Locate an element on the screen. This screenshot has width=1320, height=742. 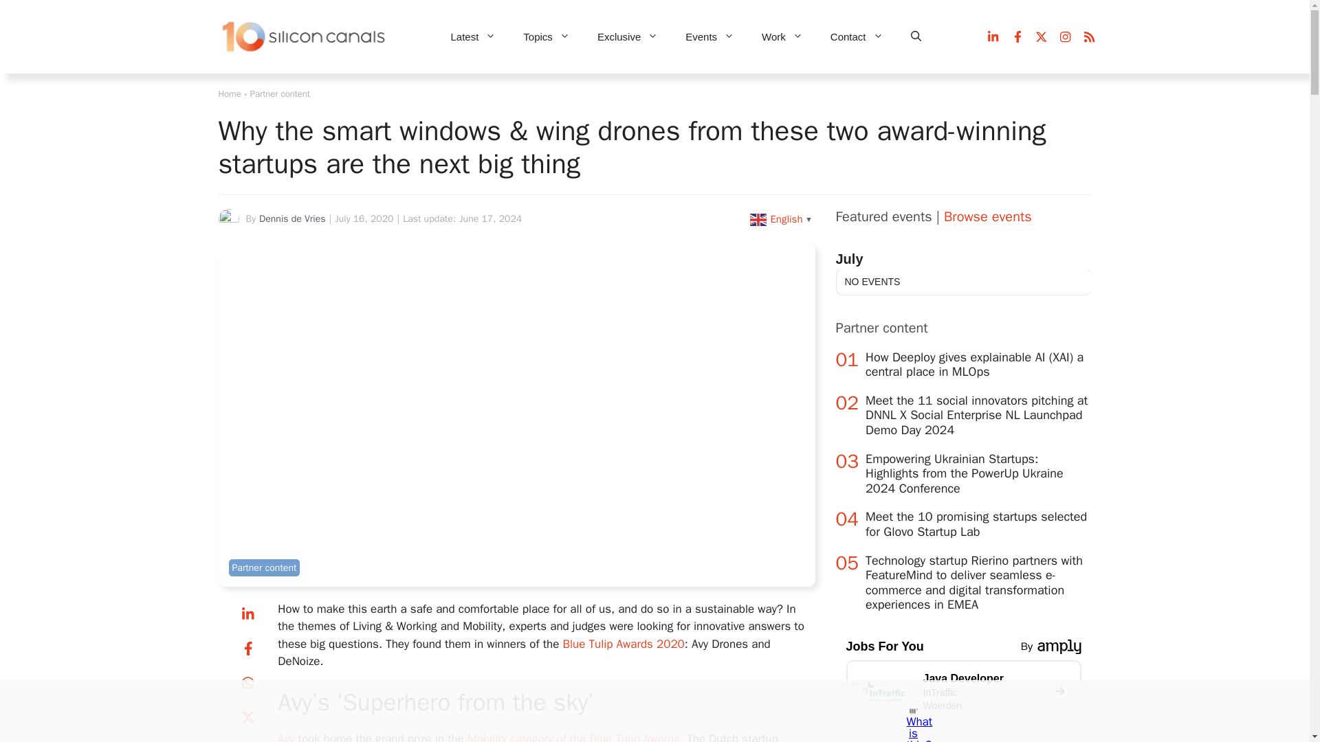
3rd party ad content is located at coordinates (642, 711).